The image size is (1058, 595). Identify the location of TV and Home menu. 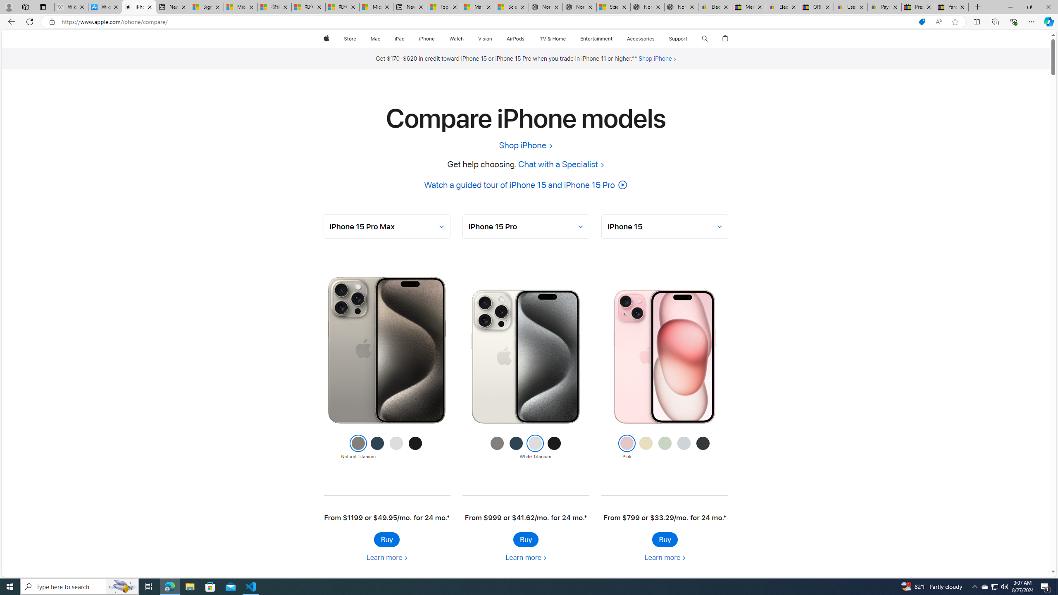
(567, 39).